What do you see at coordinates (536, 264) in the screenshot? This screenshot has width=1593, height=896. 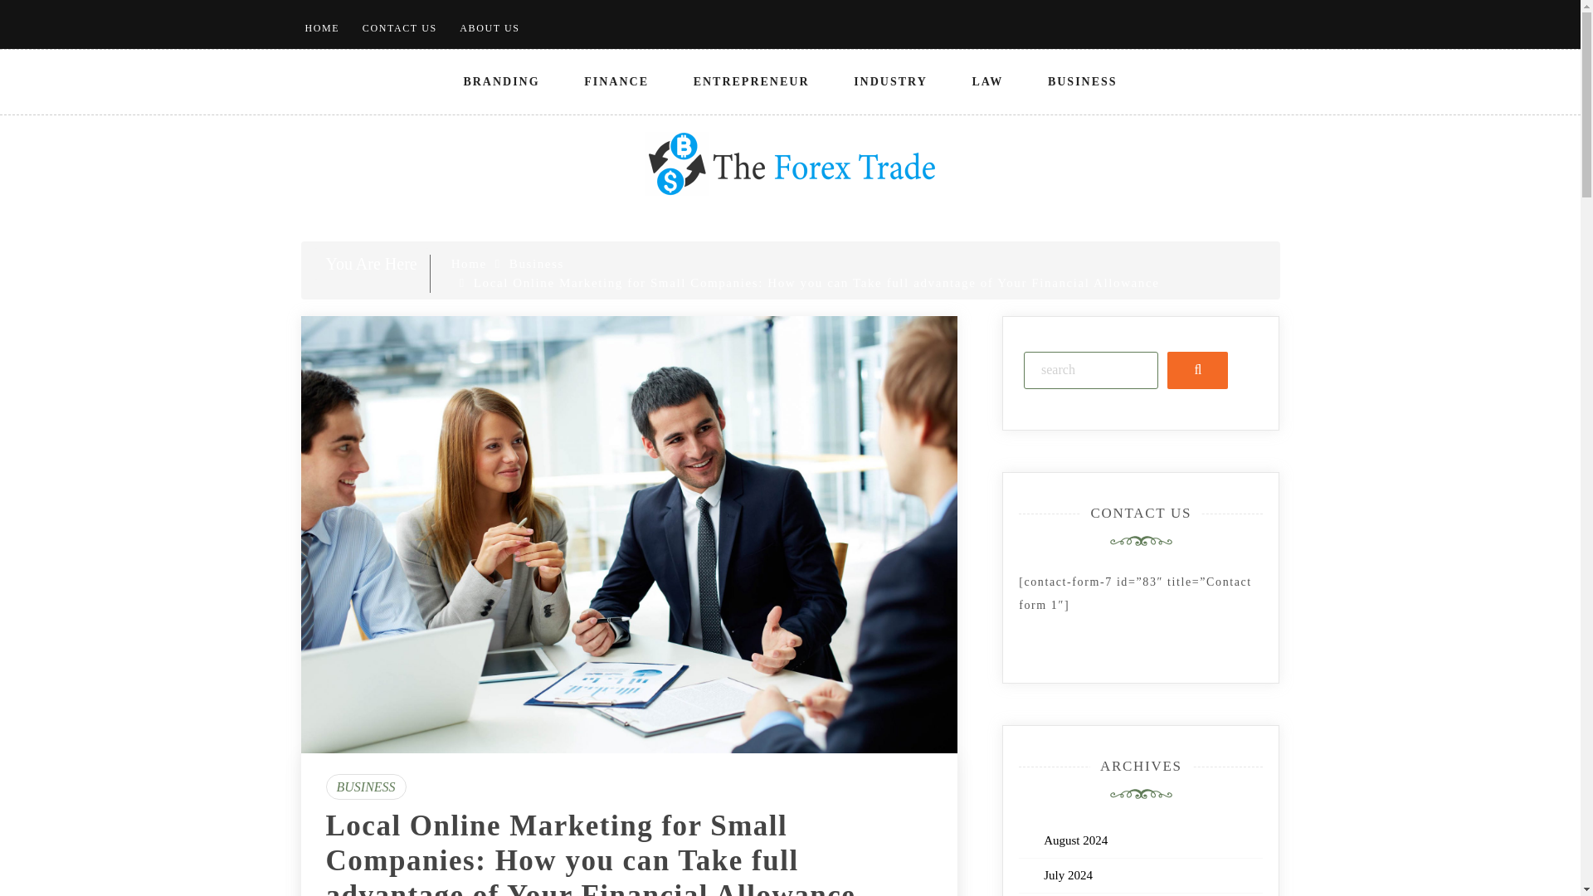 I see `Business` at bounding box center [536, 264].